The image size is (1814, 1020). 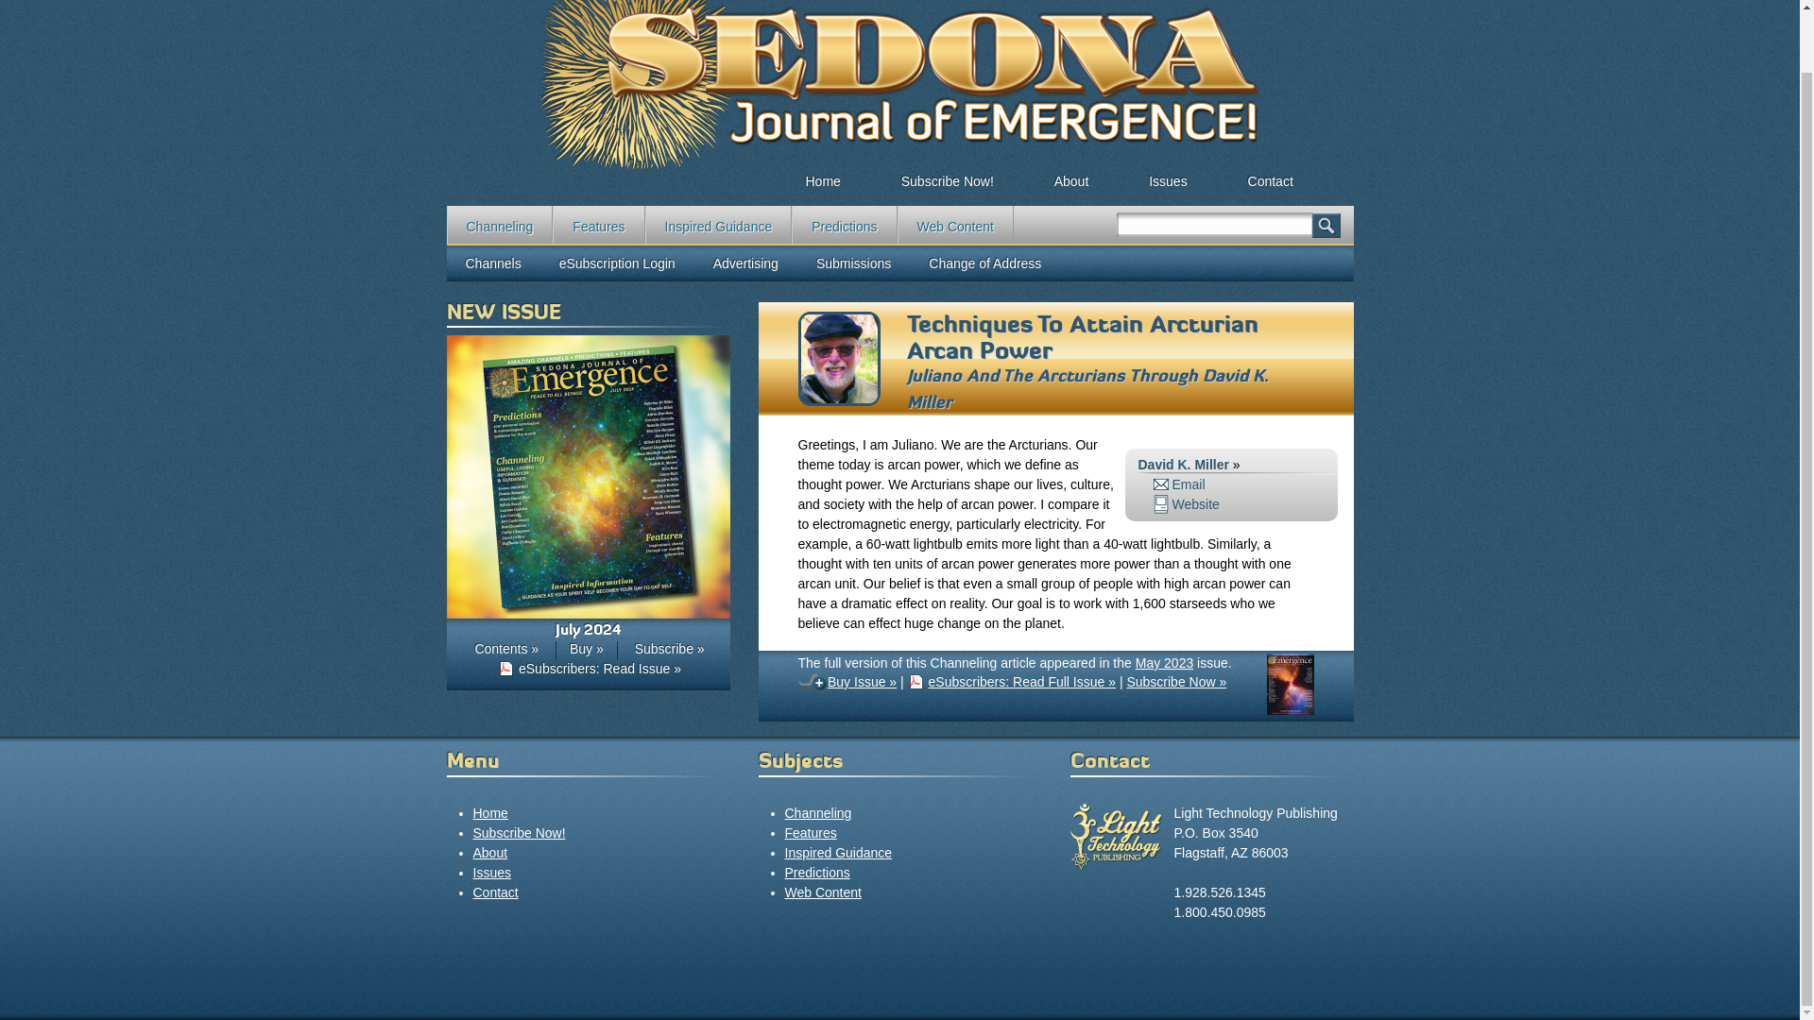 What do you see at coordinates (1177, 484) in the screenshot?
I see `Email` at bounding box center [1177, 484].